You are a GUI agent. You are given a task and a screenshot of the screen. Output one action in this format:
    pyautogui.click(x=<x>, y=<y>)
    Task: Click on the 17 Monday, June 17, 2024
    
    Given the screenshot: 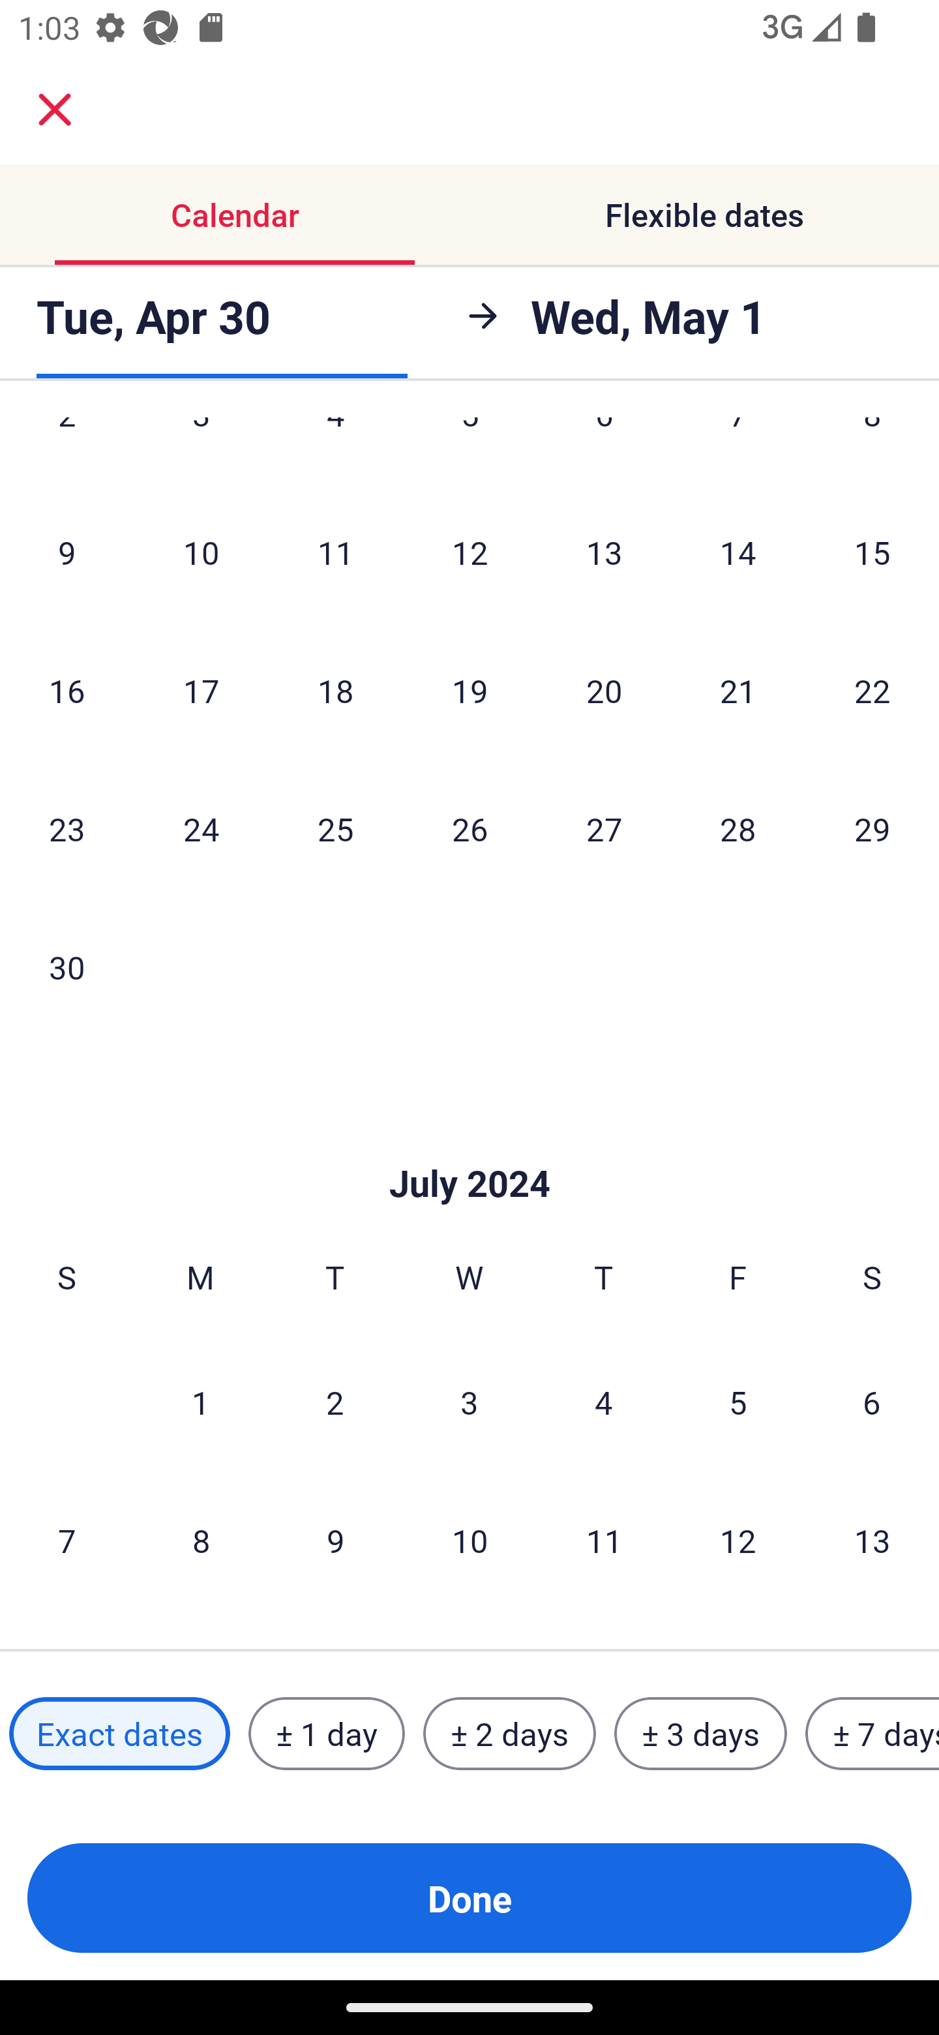 What is the action you would take?
    pyautogui.click(x=201, y=689)
    